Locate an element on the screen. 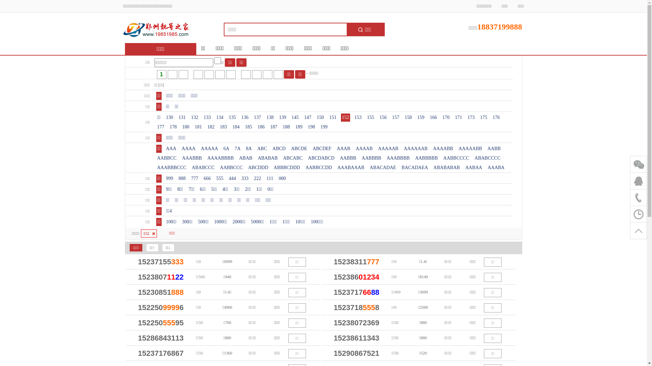 Image resolution: width=652 pixels, height=366 pixels. AABBCCDD is located at coordinates (319, 168).